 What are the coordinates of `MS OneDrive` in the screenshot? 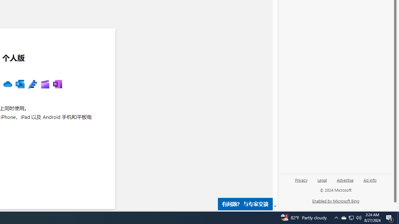 It's located at (7, 85).